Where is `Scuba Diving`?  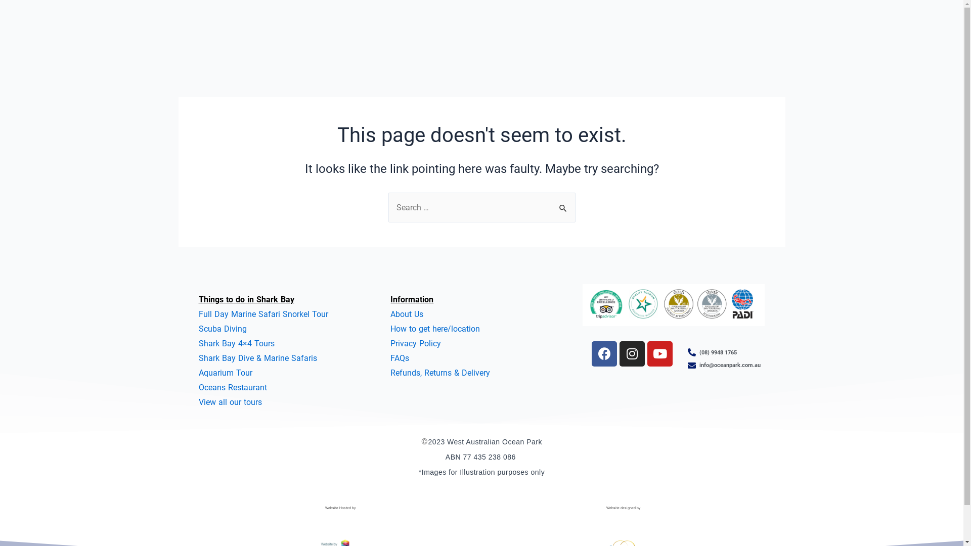 Scuba Diving is located at coordinates (223, 329).